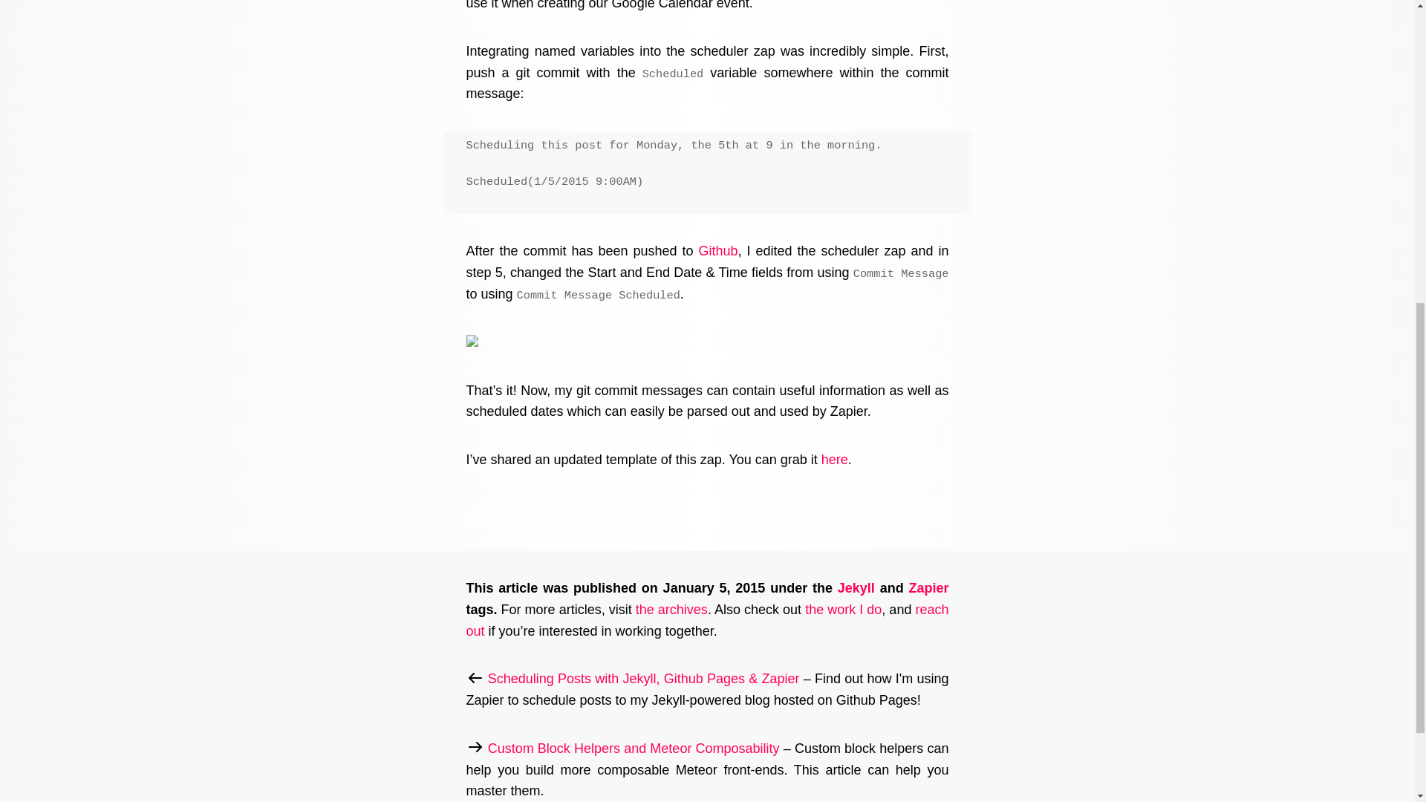 The width and height of the screenshot is (1426, 802). What do you see at coordinates (707, 620) in the screenshot?
I see `reach out` at bounding box center [707, 620].